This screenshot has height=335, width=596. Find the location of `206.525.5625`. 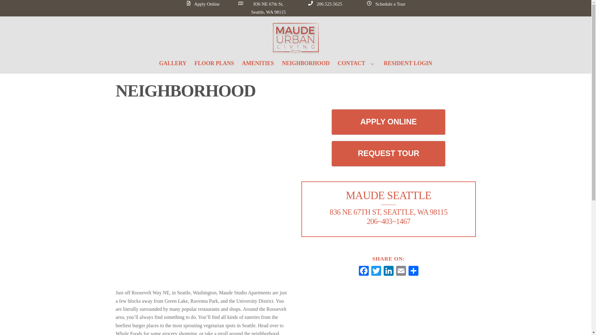

206.525.5625 is located at coordinates (326, 4).